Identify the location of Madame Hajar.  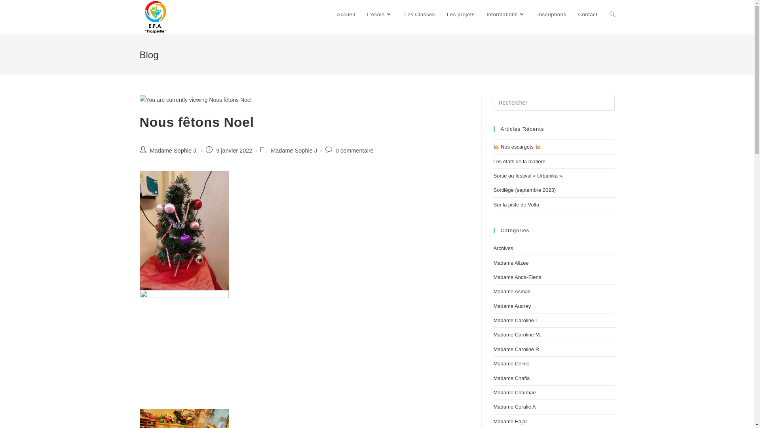
(510, 422).